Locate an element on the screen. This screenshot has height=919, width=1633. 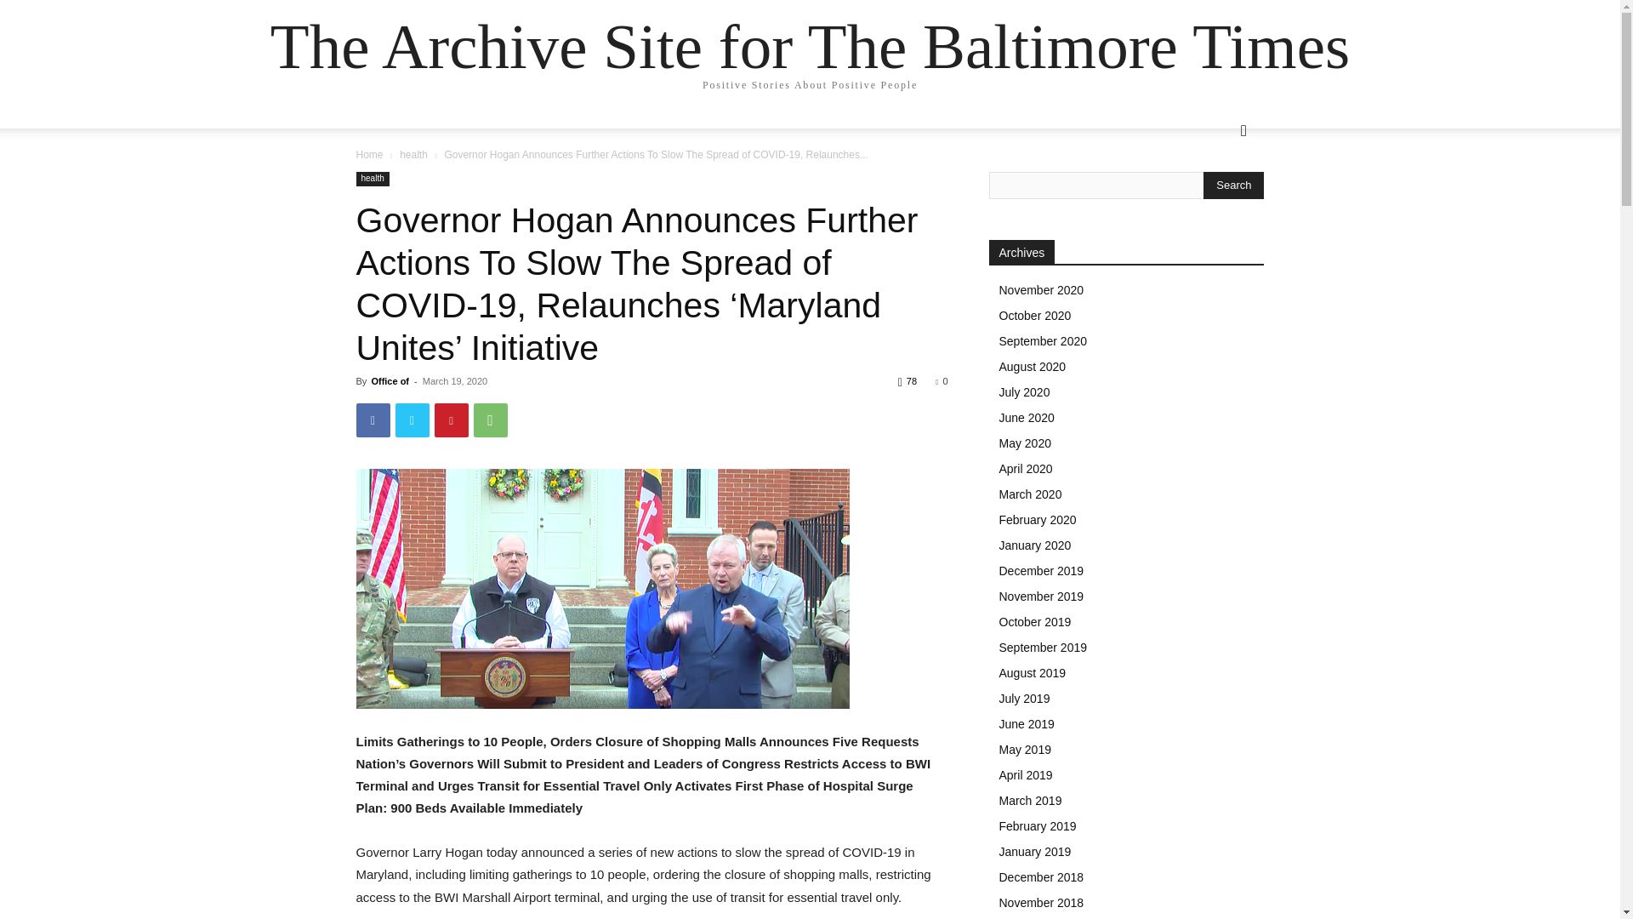
The Archive Site for The Baltimore Times is located at coordinates (810, 46).